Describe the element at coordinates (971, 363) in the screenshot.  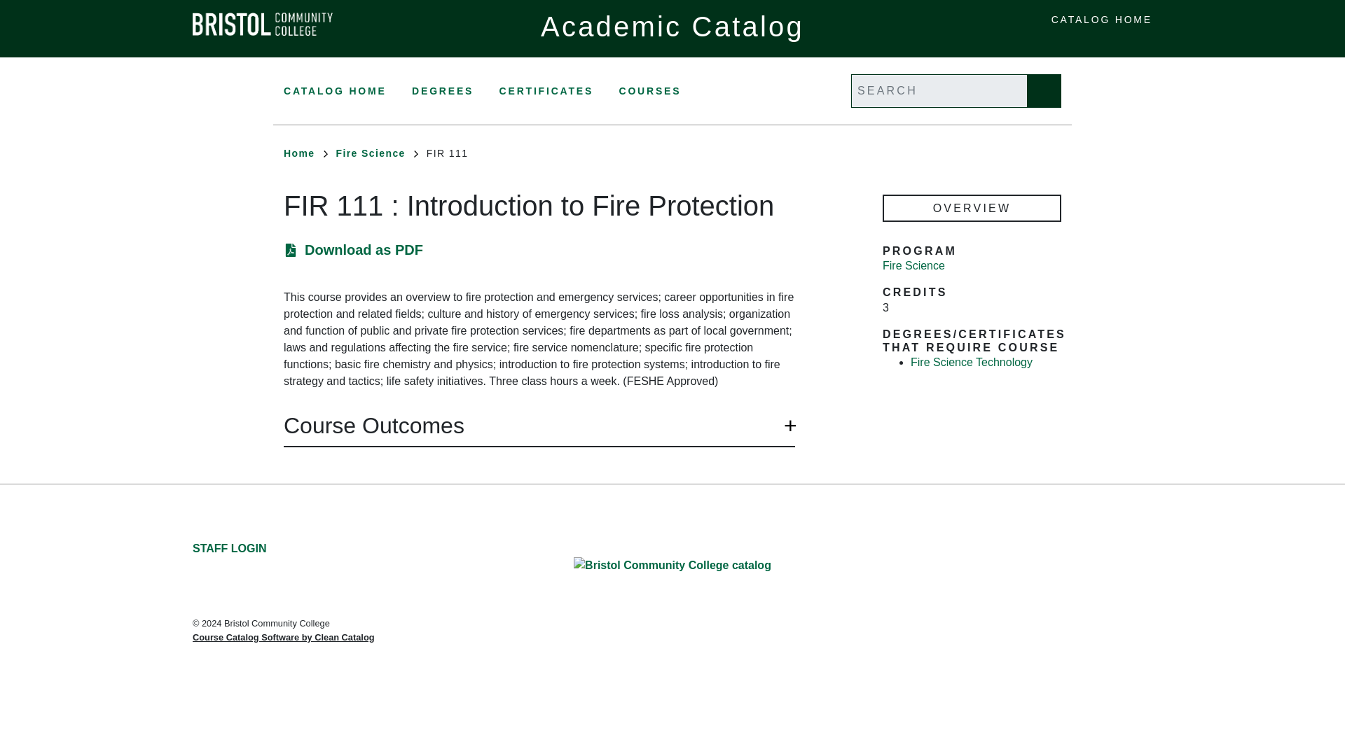
I see `Fire Science Technology` at that location.